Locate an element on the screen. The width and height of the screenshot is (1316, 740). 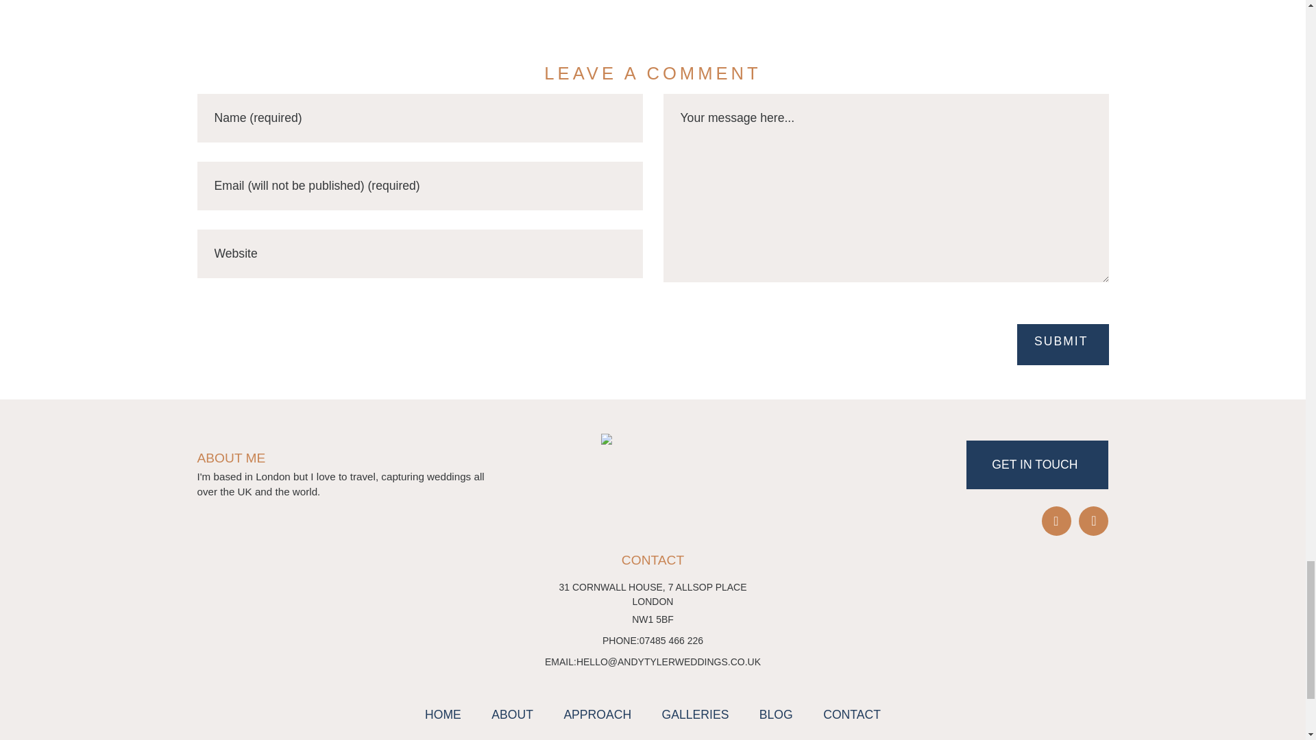
07485 466 226 is located at coordinates (671, 641).